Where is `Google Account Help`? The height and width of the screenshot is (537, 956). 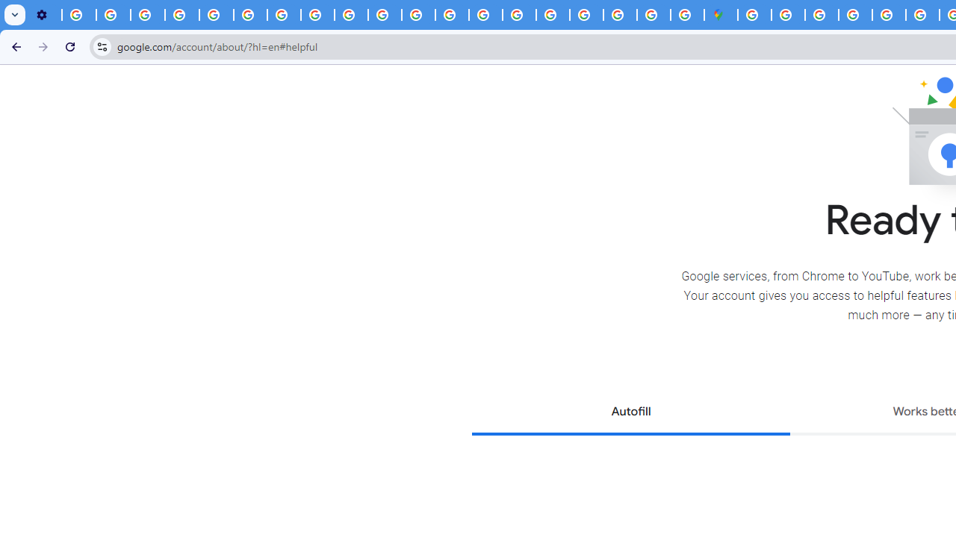
Google Account Help is located at coordinates (182, 15).